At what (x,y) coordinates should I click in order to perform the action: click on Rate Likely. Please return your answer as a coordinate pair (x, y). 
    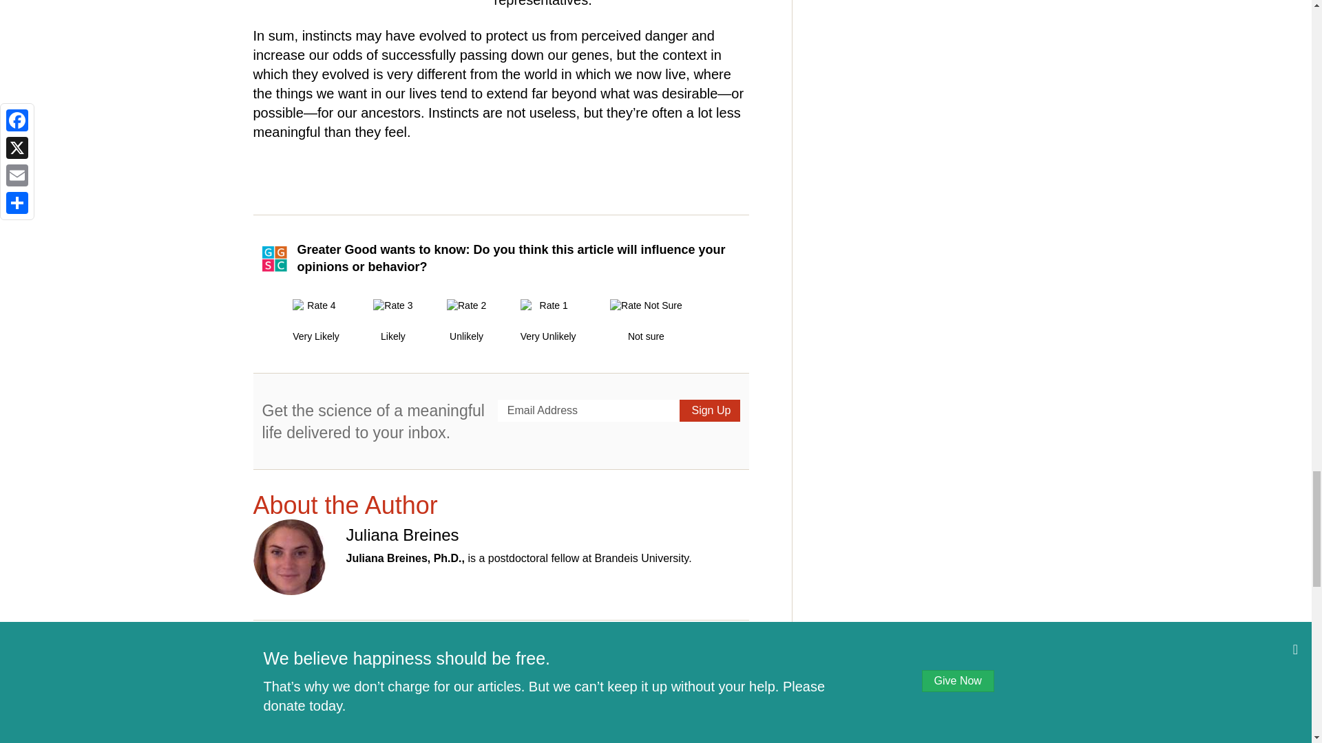
    Looking at the image, I should click on (392, 321).